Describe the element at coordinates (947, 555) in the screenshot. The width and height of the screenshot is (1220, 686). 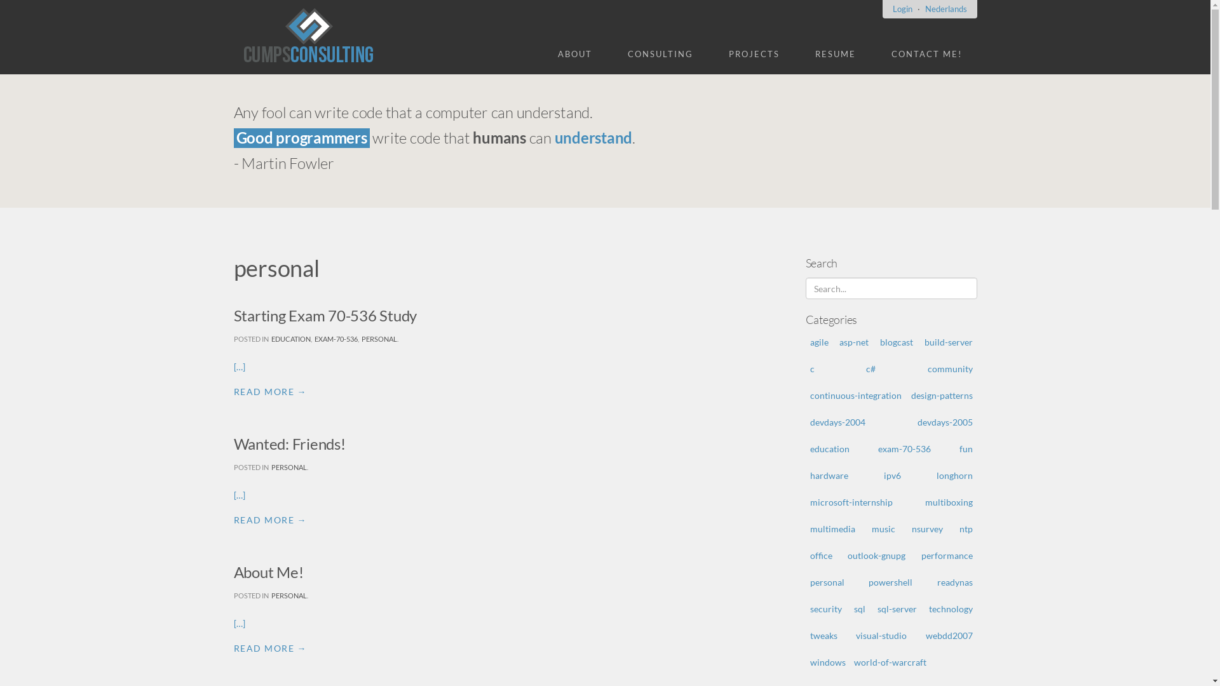
I see `performance` at that location.